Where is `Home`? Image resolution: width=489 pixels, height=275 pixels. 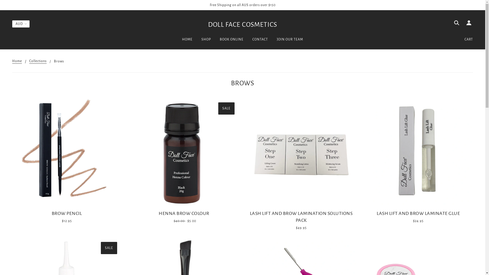
Home is located at coordinates (17, 61).